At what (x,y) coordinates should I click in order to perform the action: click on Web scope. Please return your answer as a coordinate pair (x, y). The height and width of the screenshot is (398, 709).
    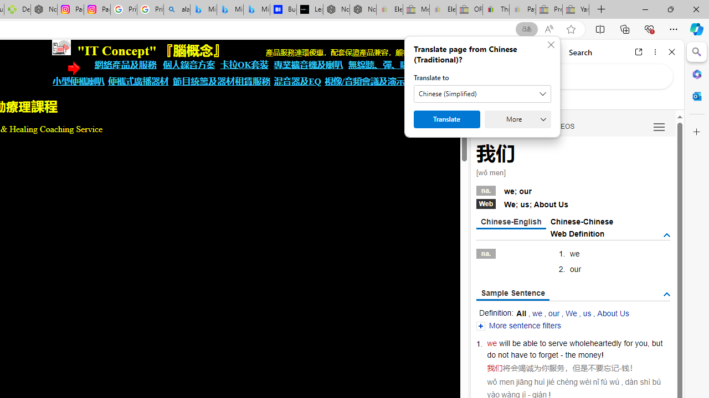
    Looking at the image, I should click on (489, 99).